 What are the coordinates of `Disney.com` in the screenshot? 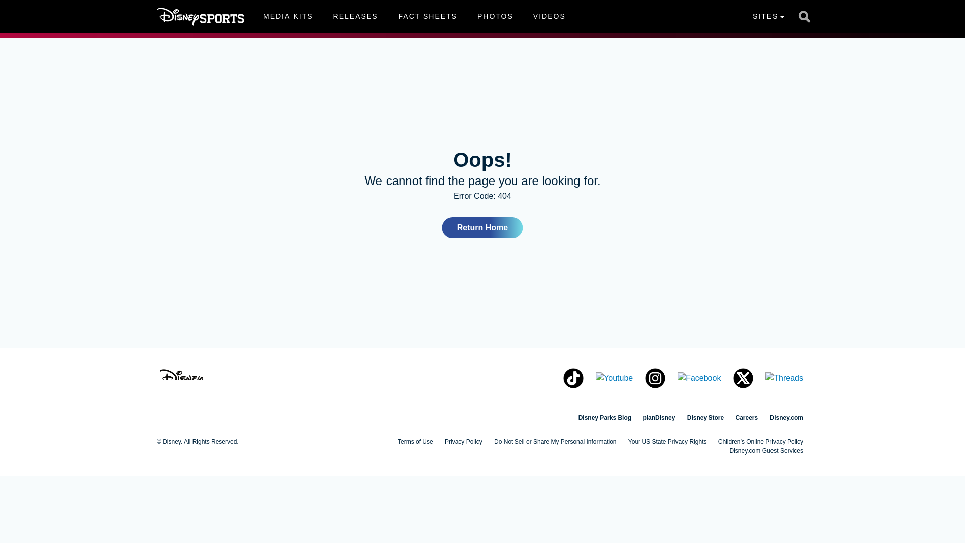 It's located at (414, 16).